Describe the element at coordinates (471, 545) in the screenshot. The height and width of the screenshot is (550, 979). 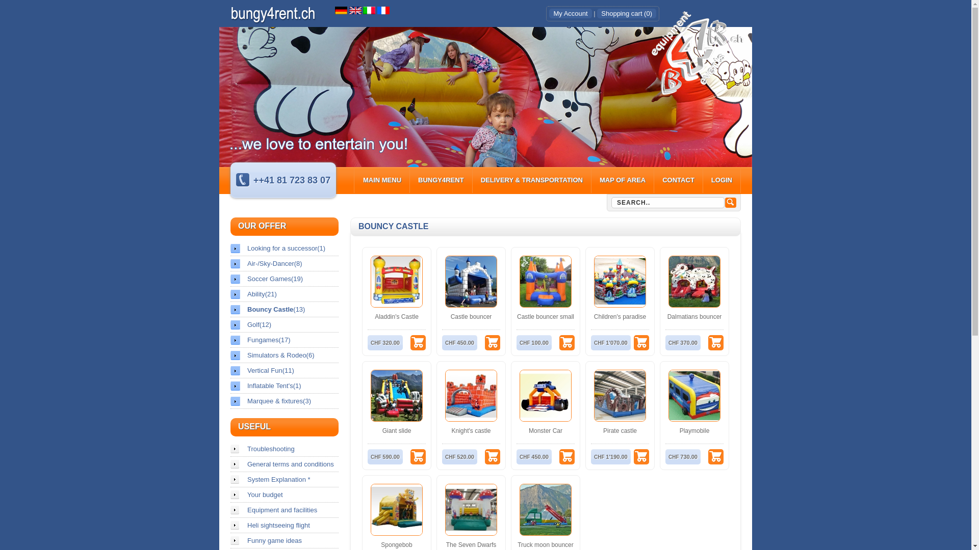
I see `The Seven Dwarfs` at that location.